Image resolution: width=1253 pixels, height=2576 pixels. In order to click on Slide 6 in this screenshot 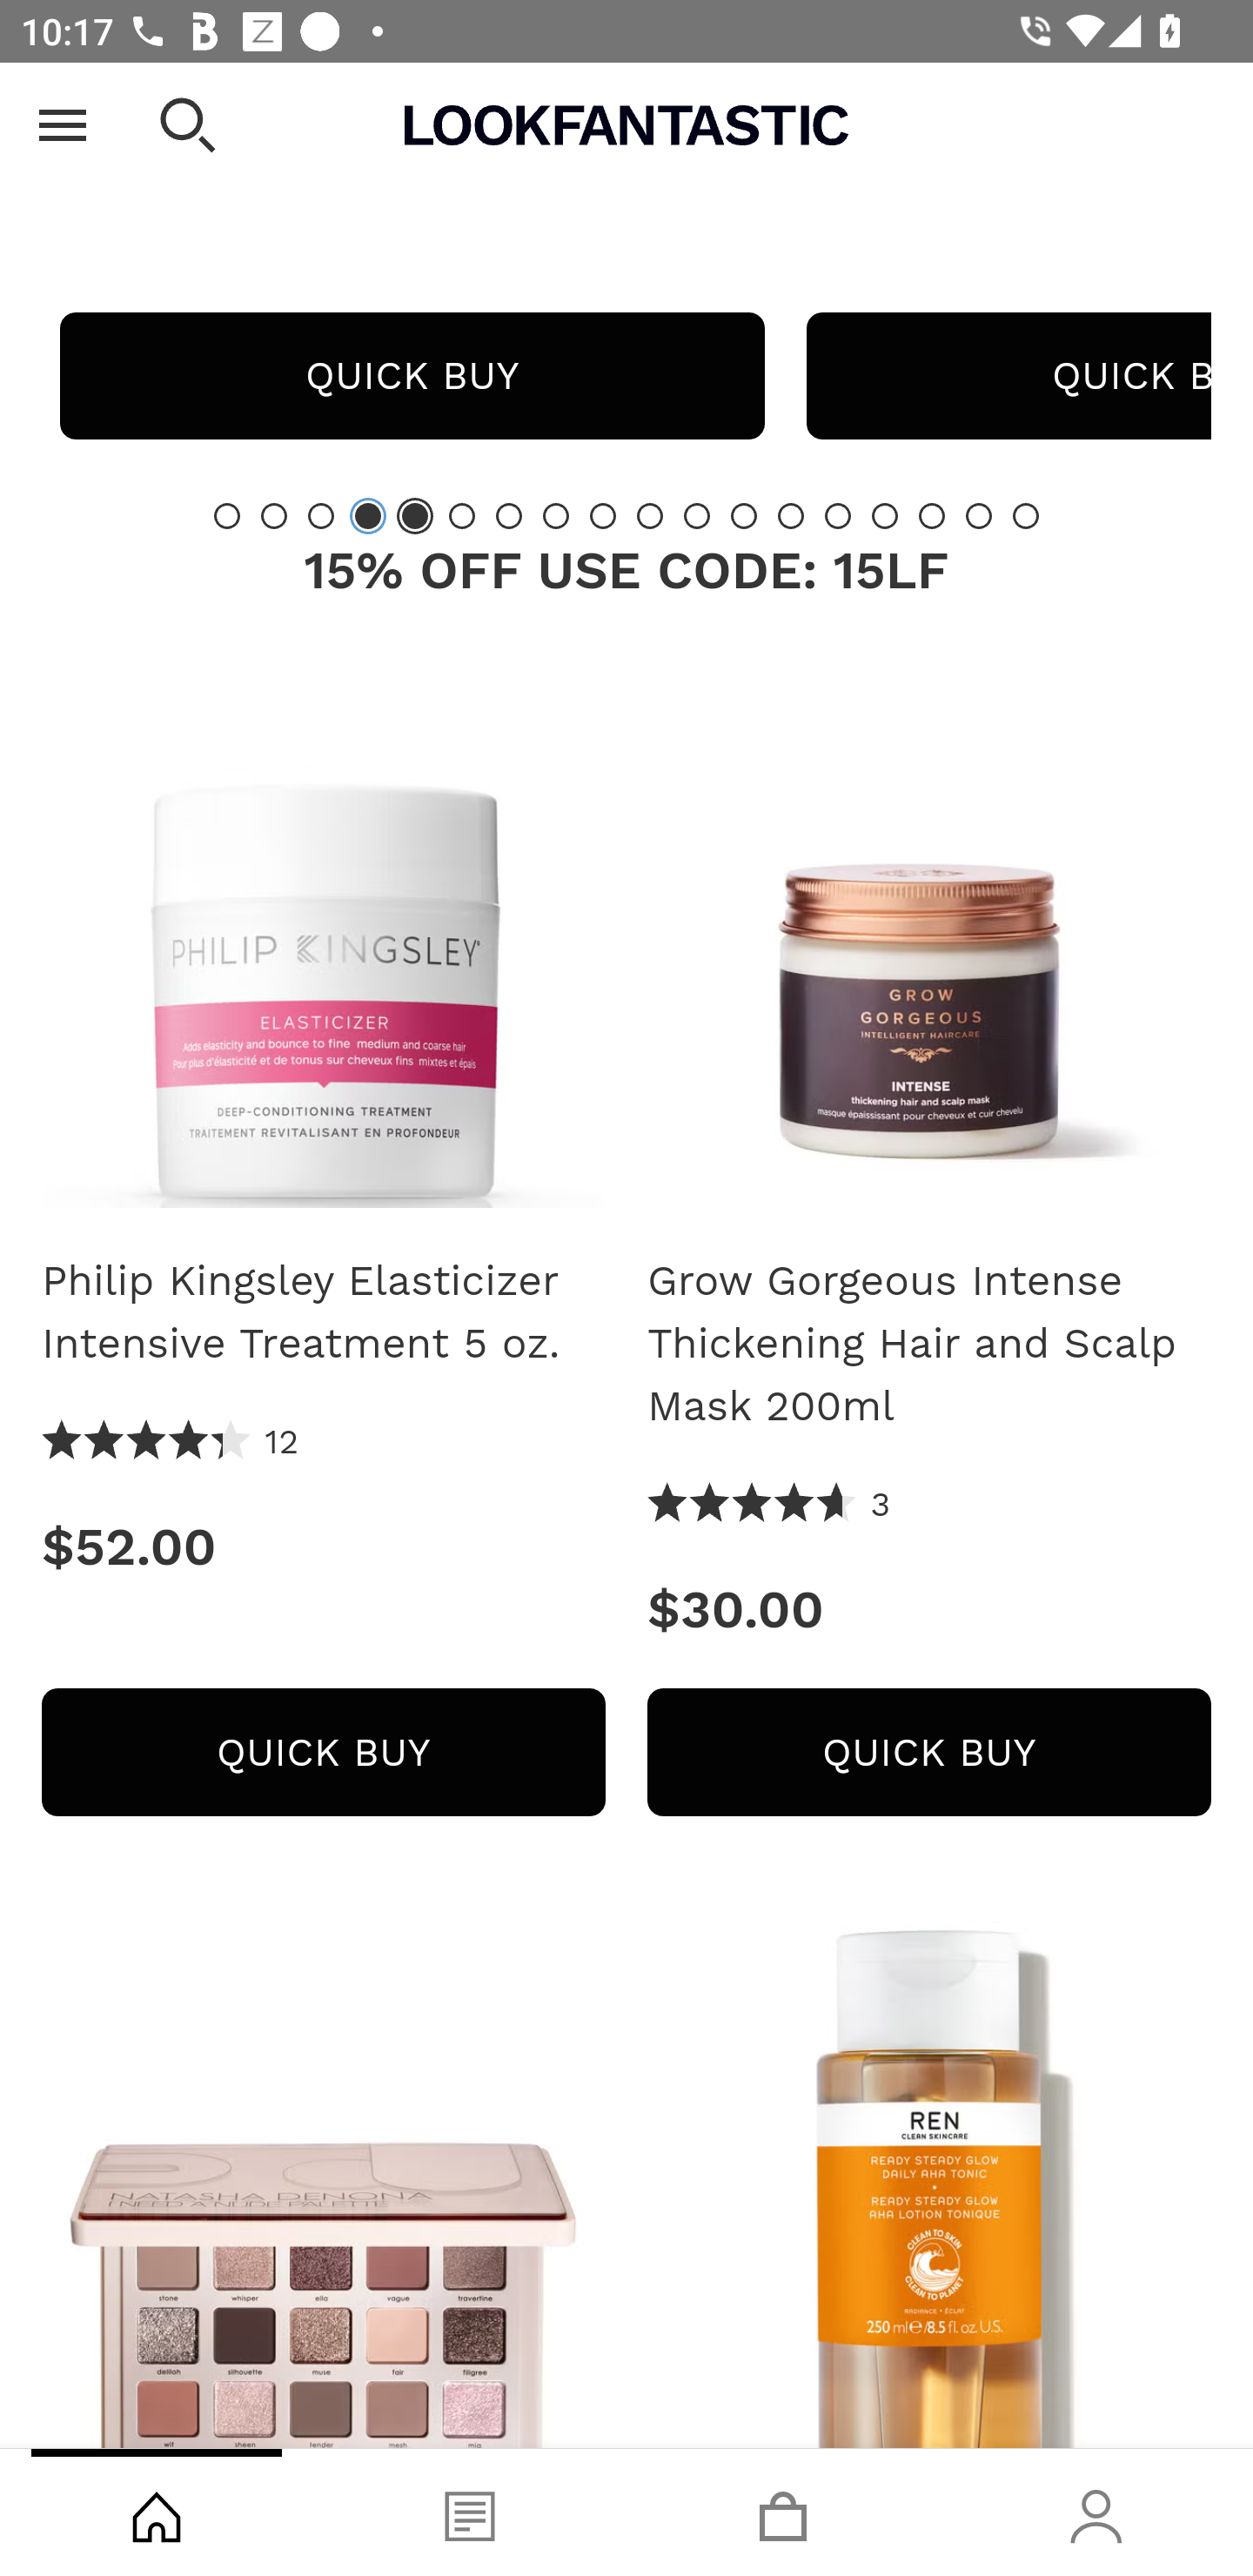, I will do `click(461, 516)`.